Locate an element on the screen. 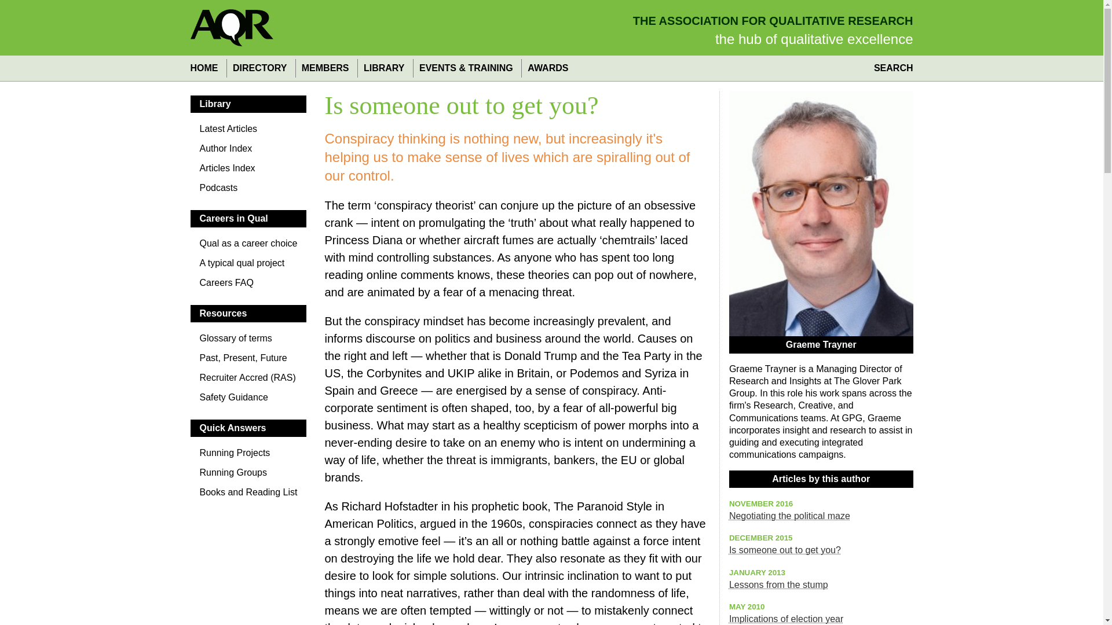 This screenshot has width=1112, height=625. Is someone out to get you? is located at coordinates (785, 550).